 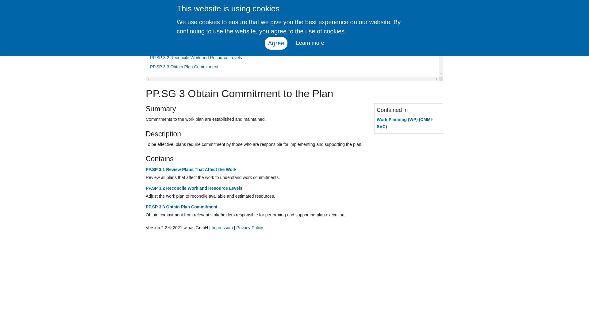 I want to click on PP.SP 3.3 Obtain Plan Commitment, so click(x=181, y=207).